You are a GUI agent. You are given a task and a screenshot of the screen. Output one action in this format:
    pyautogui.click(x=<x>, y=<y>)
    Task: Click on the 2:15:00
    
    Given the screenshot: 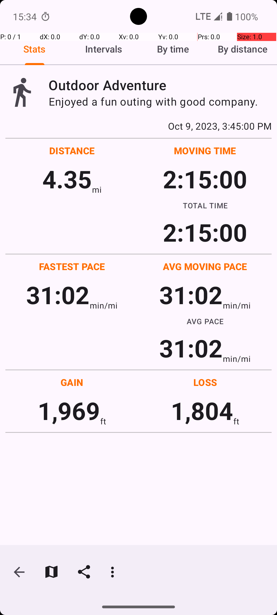 What is the action you would take?
    pyautogui.click(x=205, y=179)
    